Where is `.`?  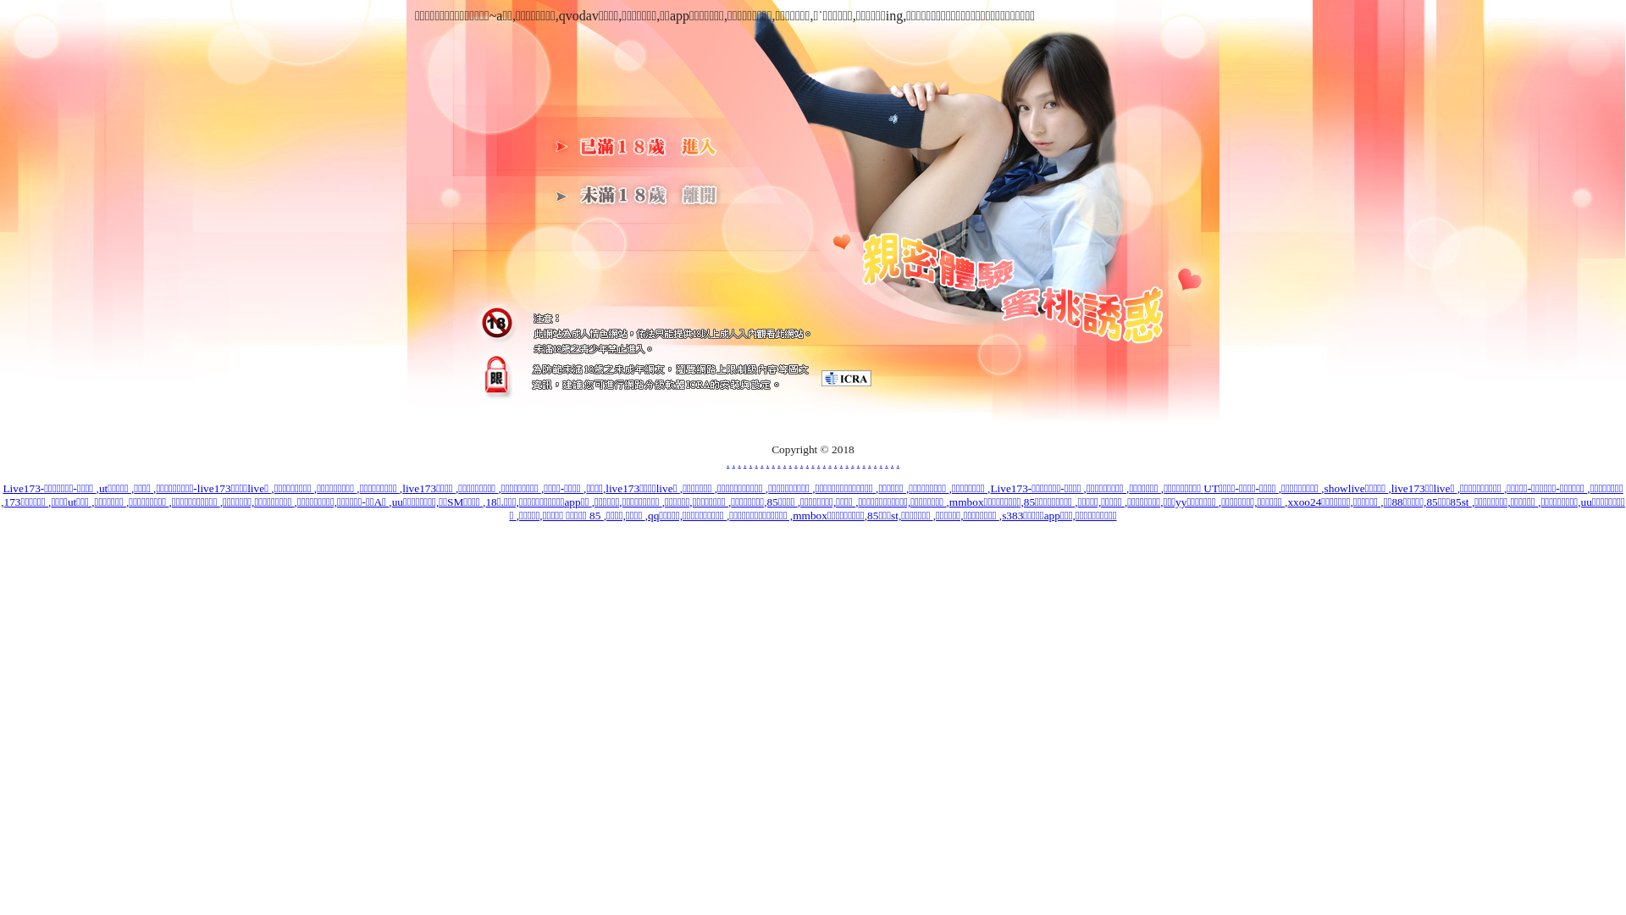 . is located at coordinates (767, 463).